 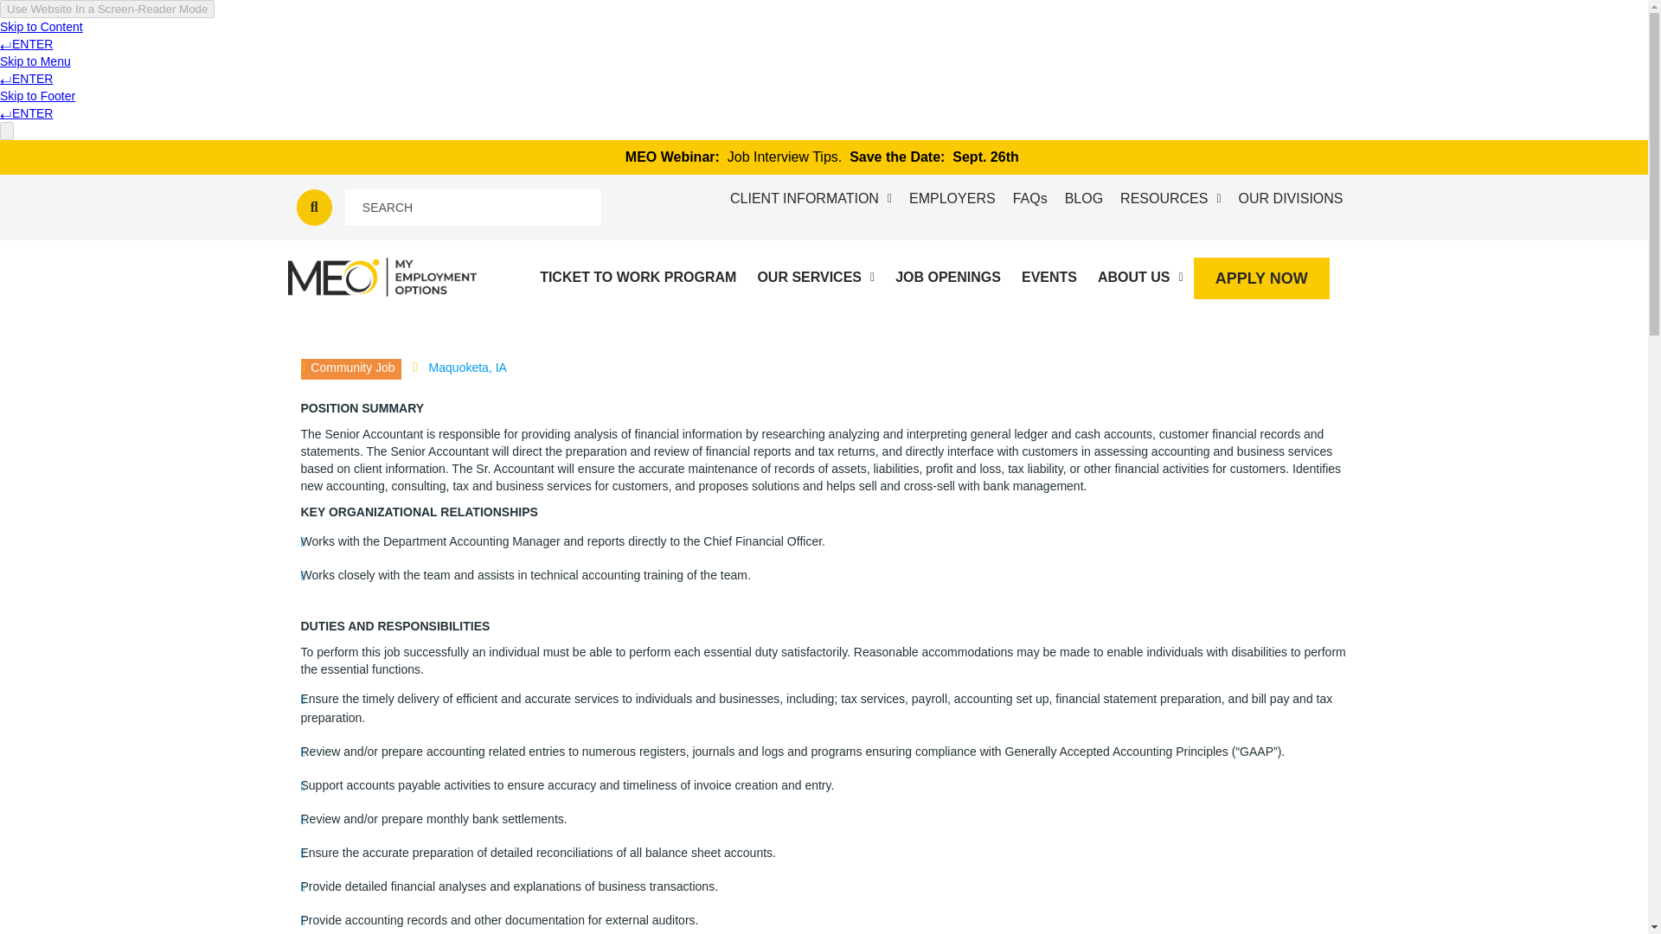 What do you see at coordinates (473, 208) in the screenshot?
I see `Search` at bounding box center [473, 208].